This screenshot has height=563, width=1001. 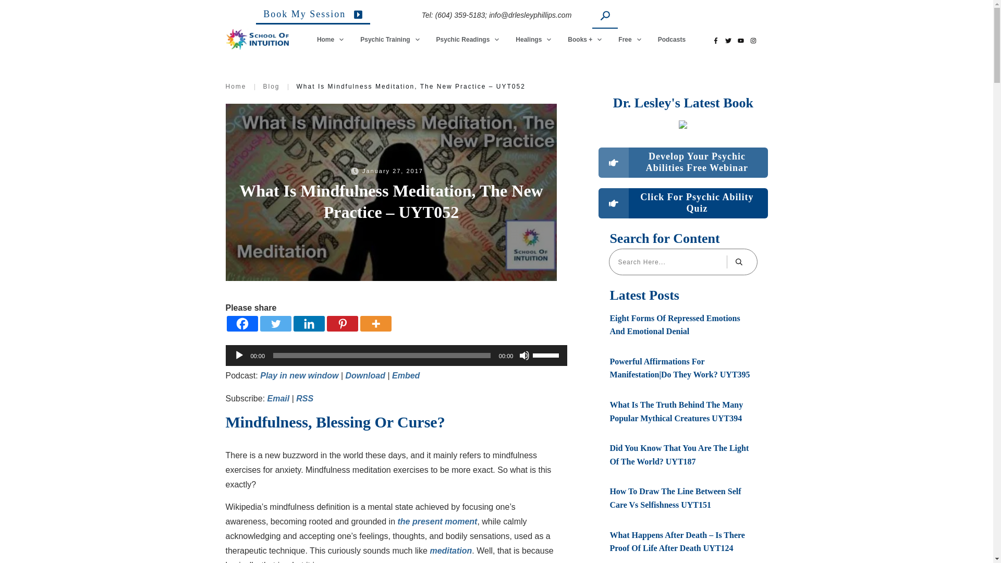 I want to click on Psychic Training, so click(x=390, y=39).